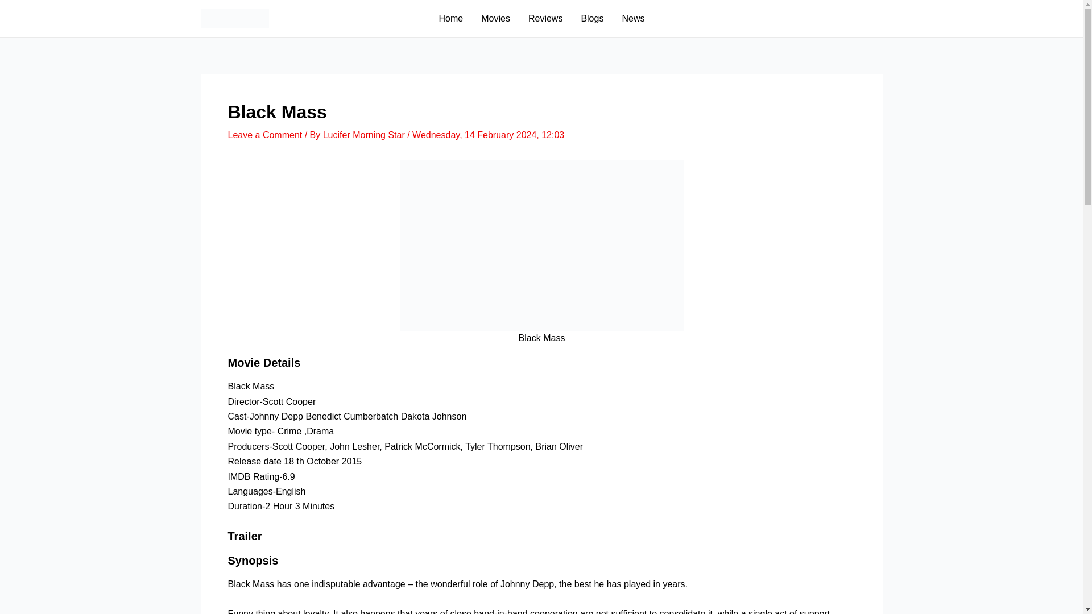 This screenshot has width=1092, height=614. I want to click on Movies, so click(495, 18).